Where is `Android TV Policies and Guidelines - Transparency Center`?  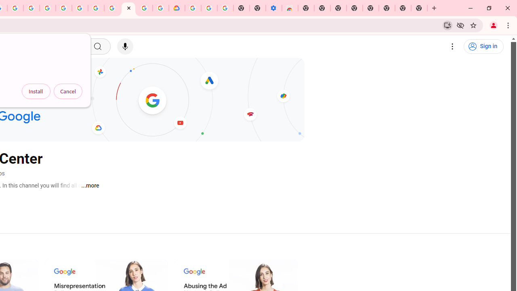 Android TV Policies and Guidelines - Transparency Center is located at coordinates (112, 8).